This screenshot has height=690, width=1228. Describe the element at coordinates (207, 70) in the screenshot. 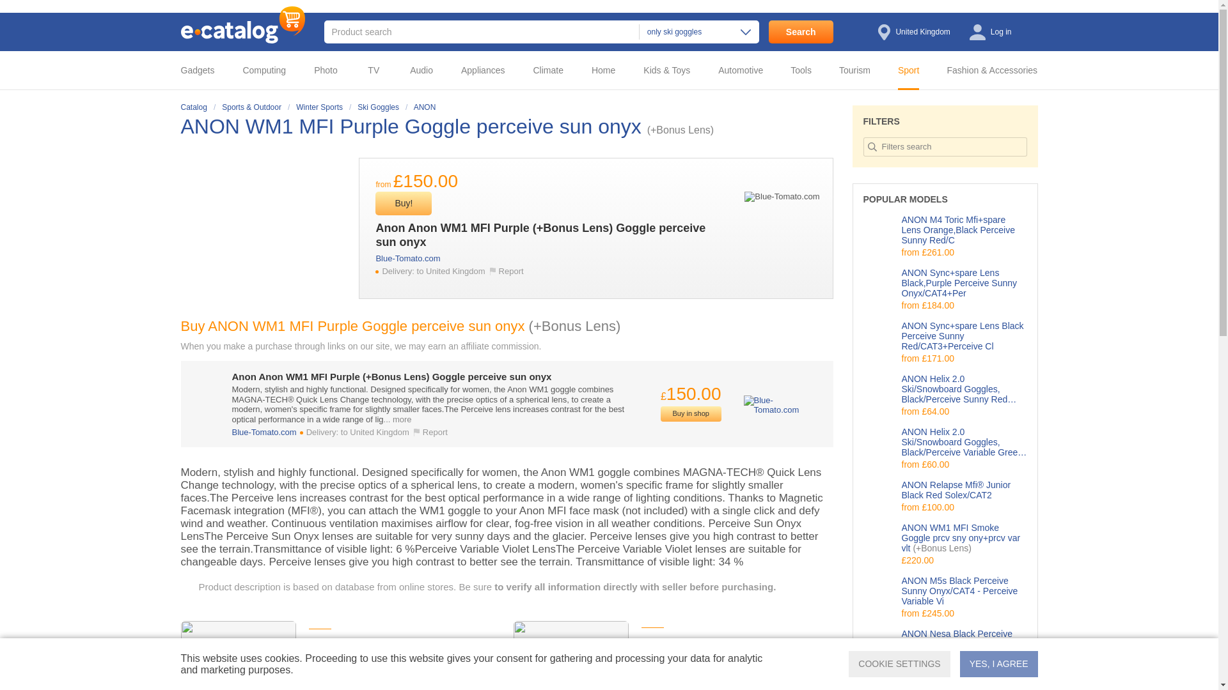

I see `Gadgets` at that location.